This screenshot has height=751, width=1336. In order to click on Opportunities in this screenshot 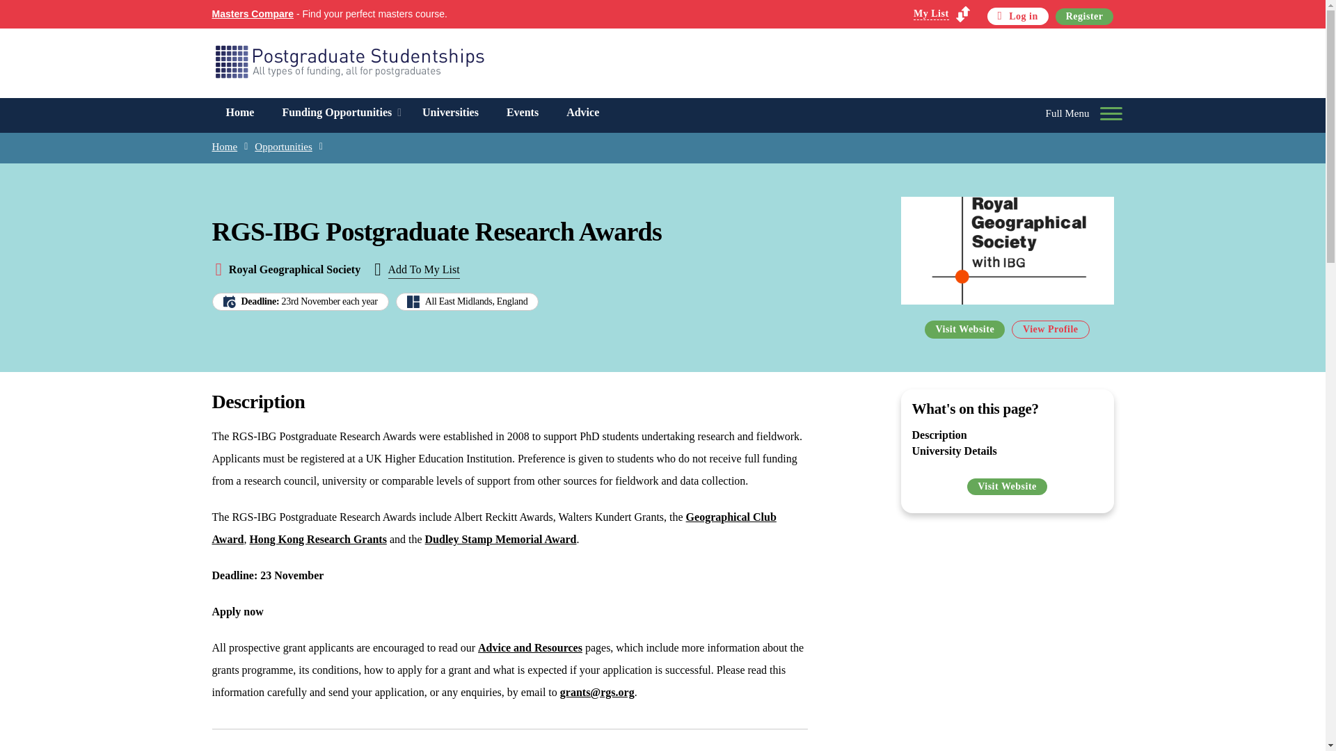, I will do `click(284, 146)`.